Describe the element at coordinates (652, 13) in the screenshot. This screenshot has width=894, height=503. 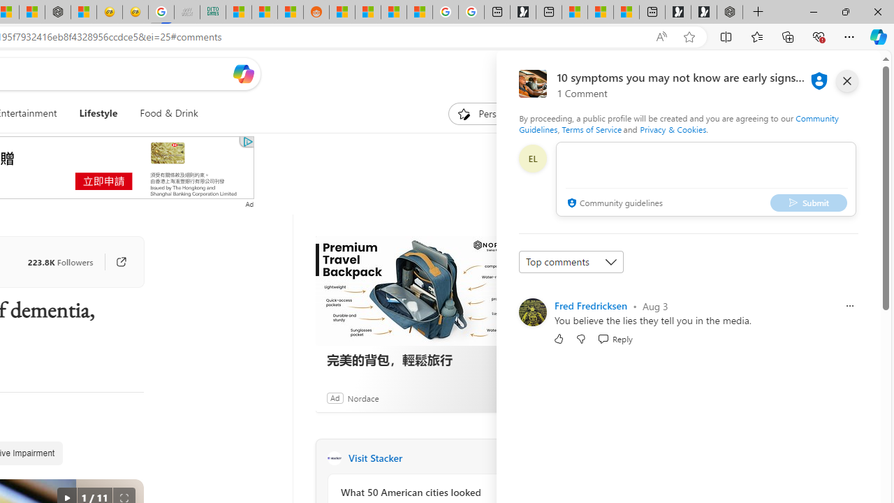
I see `New tab` at that location.